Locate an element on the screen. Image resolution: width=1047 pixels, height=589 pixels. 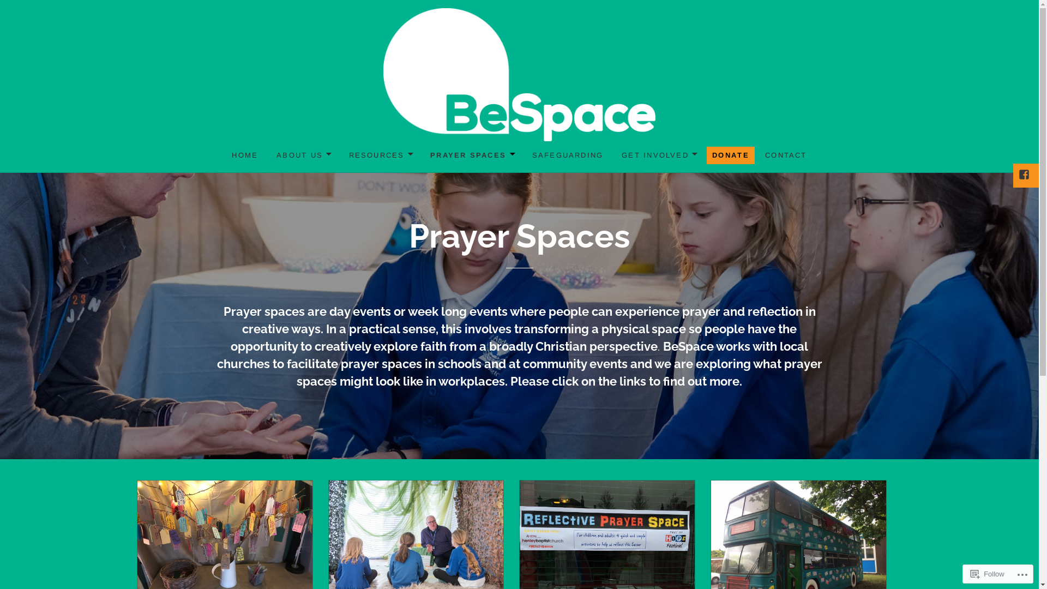
BeSpace is located at coordinates (75, 166).